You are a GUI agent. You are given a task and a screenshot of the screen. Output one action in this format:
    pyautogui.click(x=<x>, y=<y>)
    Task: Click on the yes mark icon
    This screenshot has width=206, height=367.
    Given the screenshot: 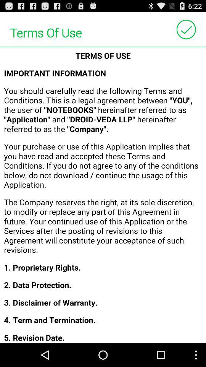 What is the action you would take?
    pyautogui.click(x=186, y=29)
    